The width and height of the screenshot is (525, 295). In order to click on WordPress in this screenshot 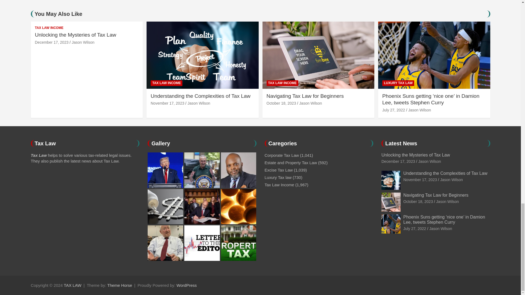, I will do `click(186, 285)`.